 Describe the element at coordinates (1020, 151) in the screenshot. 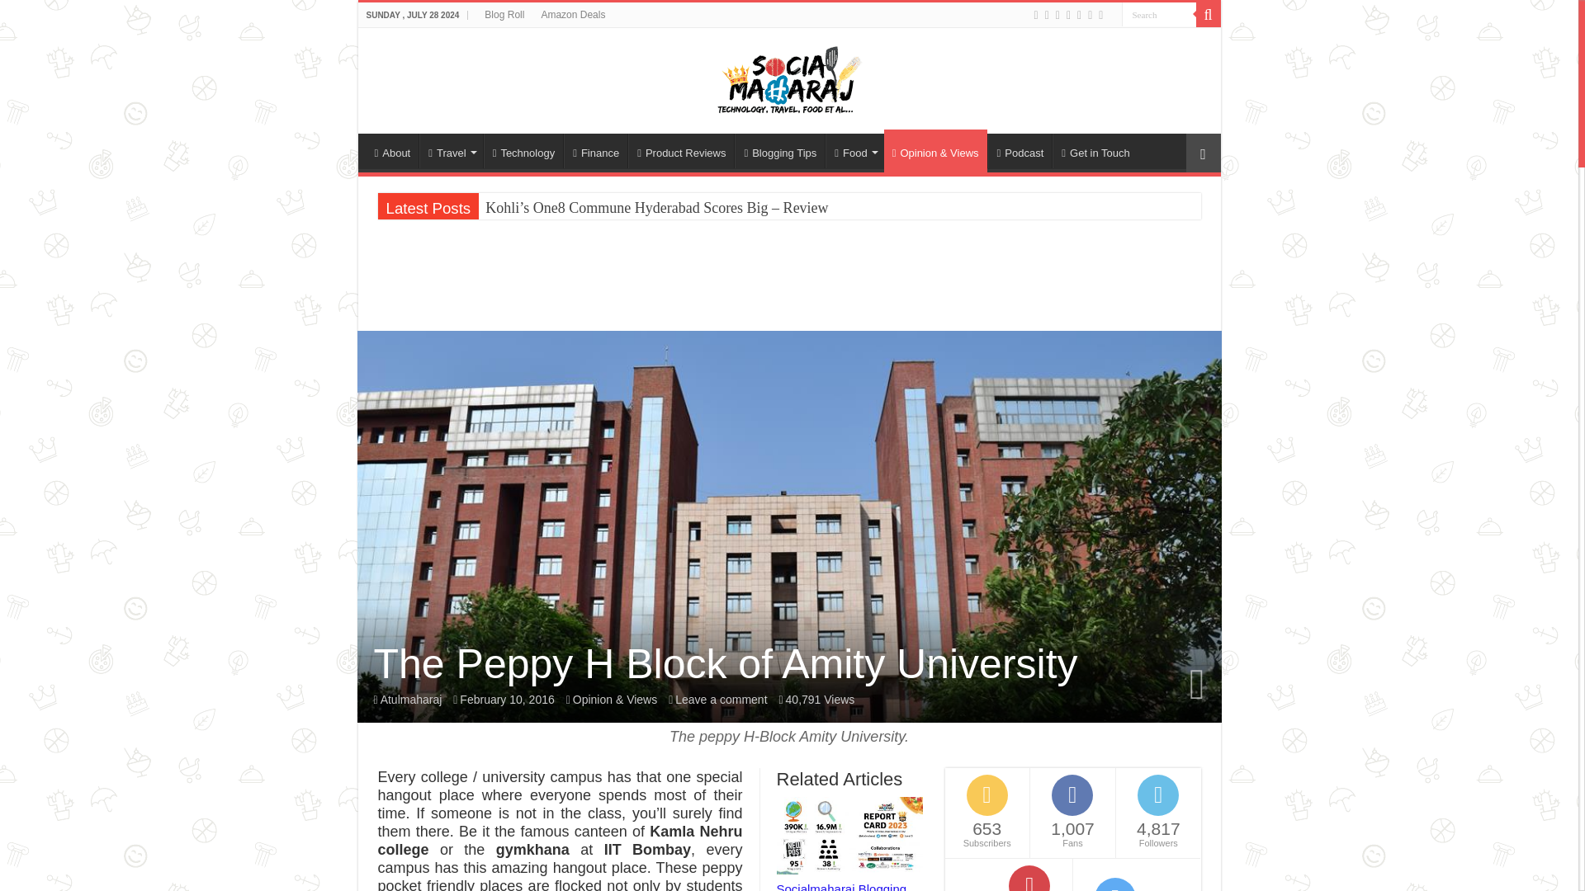

I see `Podcast` at that location.